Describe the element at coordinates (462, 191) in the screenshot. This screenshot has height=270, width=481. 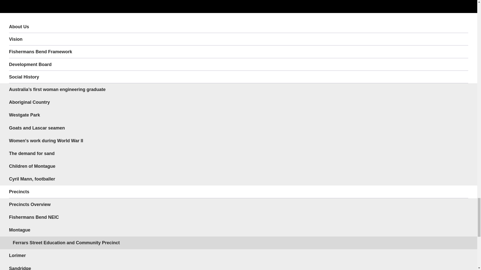
I see `Open submenu` at that location.